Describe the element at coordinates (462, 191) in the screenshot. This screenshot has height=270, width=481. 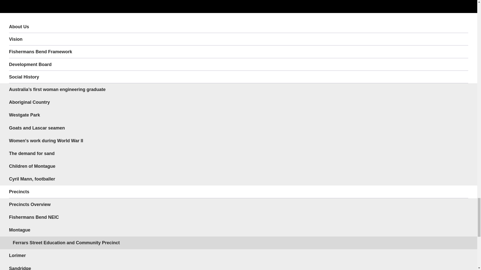
I see `Open submenu` at that location.